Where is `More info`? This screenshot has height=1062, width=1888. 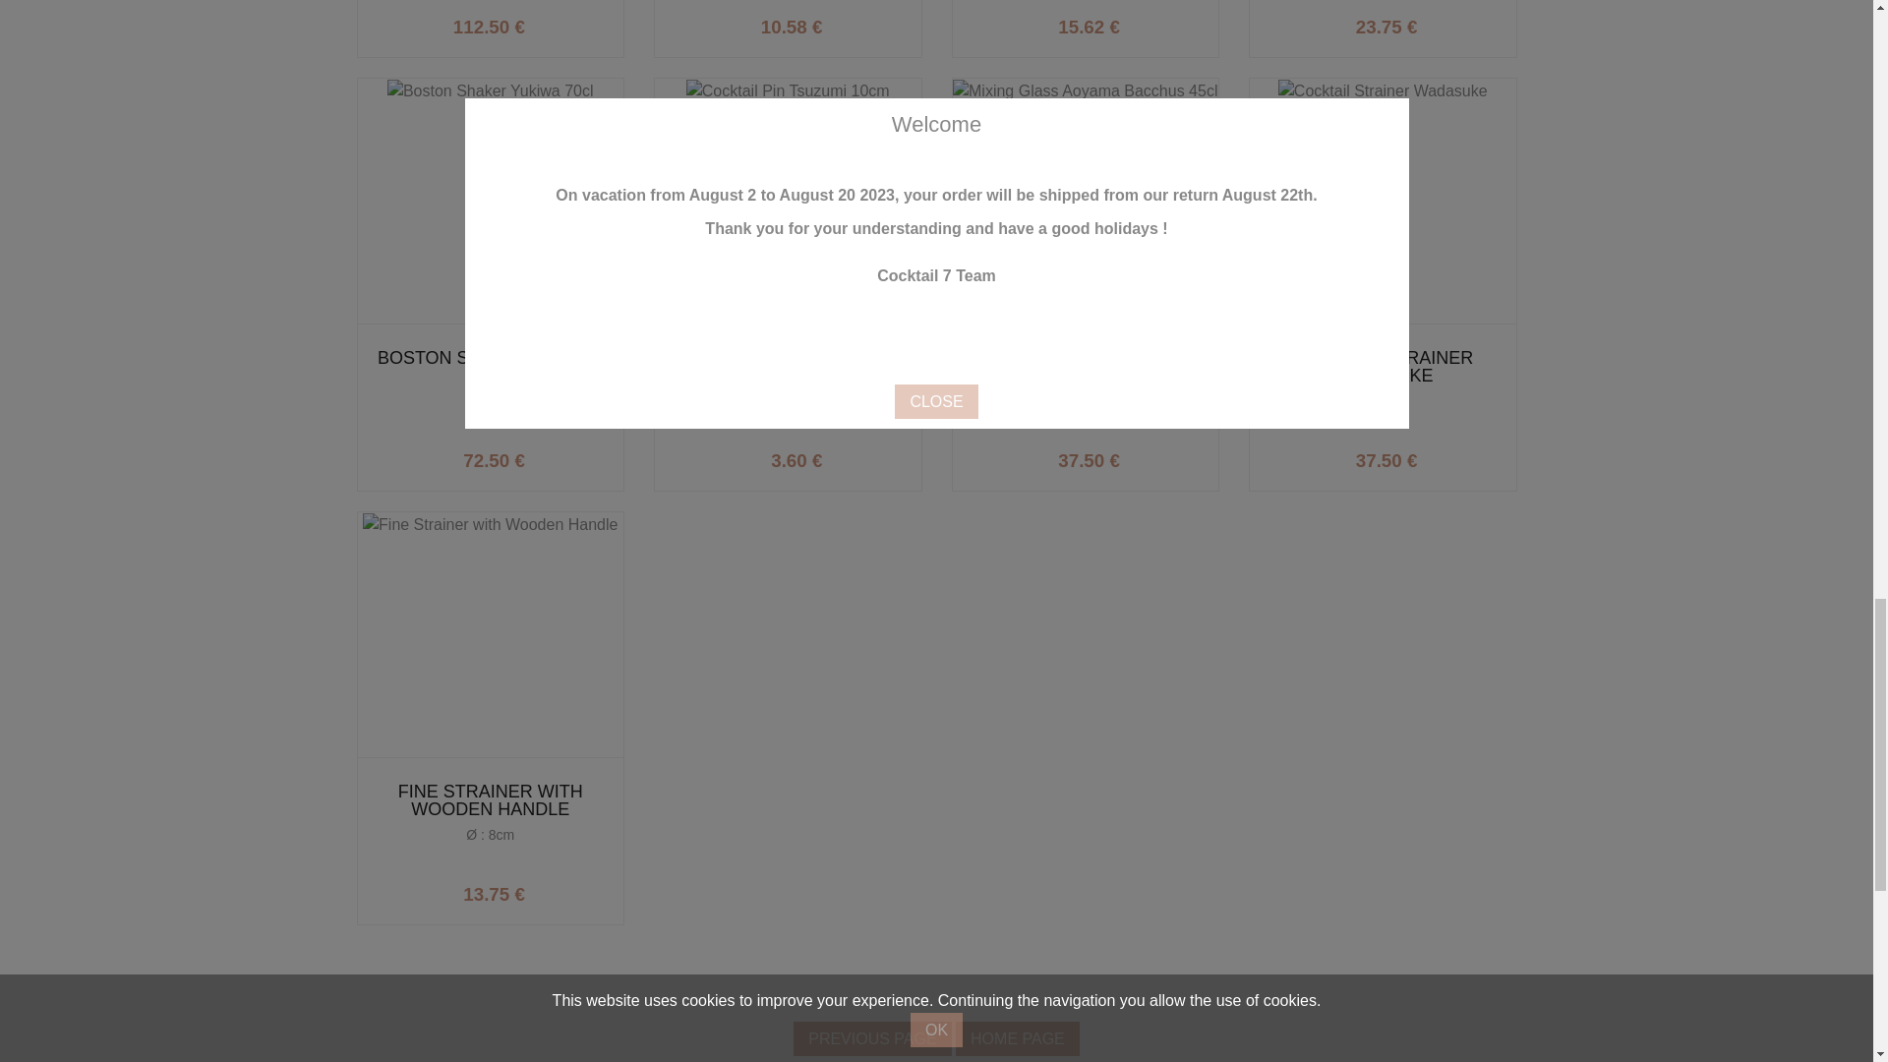 More info is located at coordinates (1145, 23).